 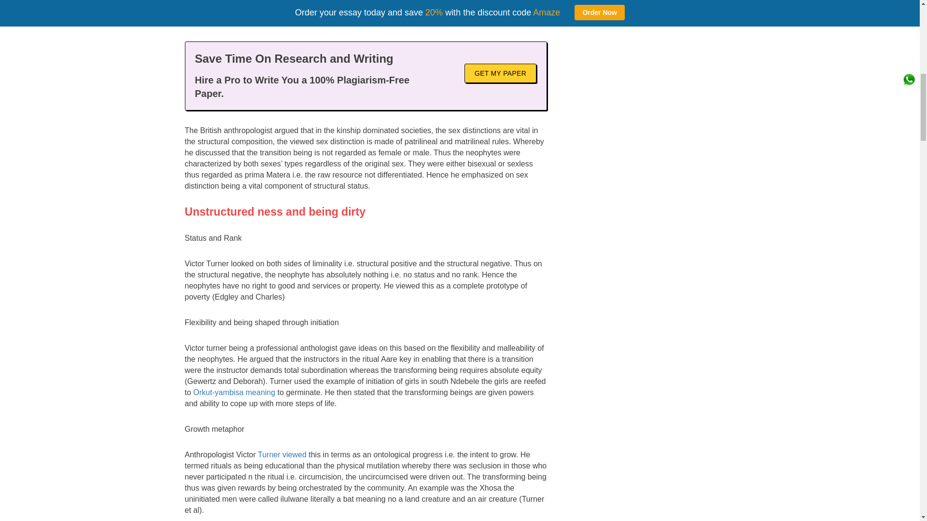 What do you see at coordinates (234, 392) in the screenshot?
I see `Orkut-yambisa meaning` at bounding box center [234, 392].